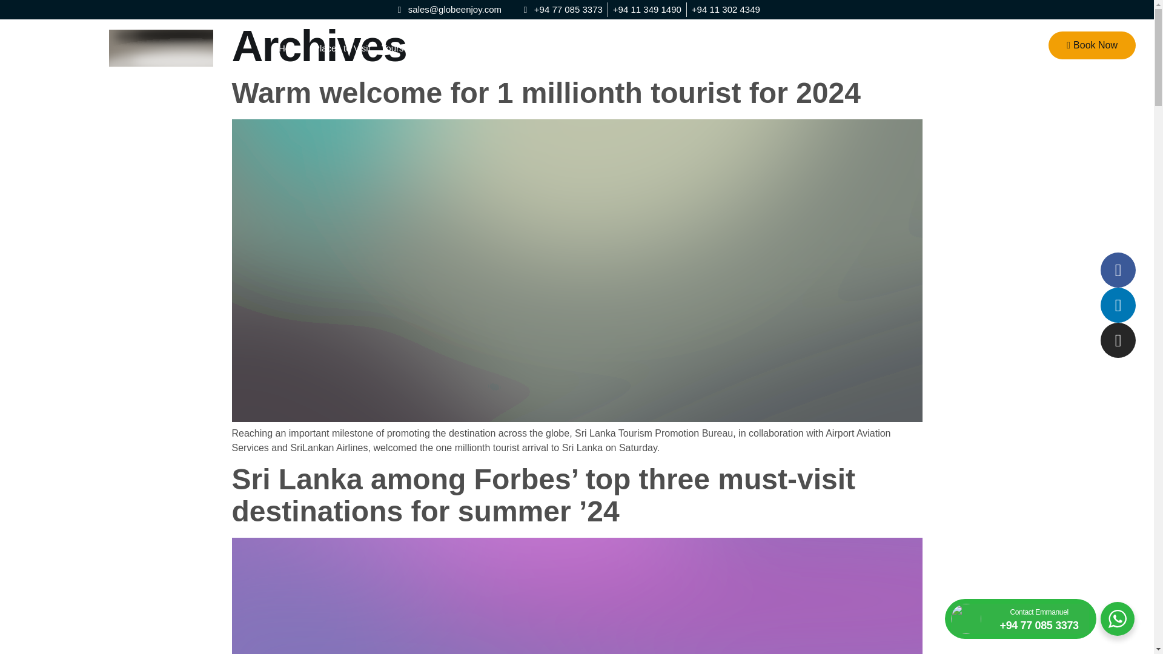 The height and width of the screenshot is (654, 1163). What do you see at coordinates (750, 48) in the screenshot?
I see `Services` at bounding box center [750, 48].